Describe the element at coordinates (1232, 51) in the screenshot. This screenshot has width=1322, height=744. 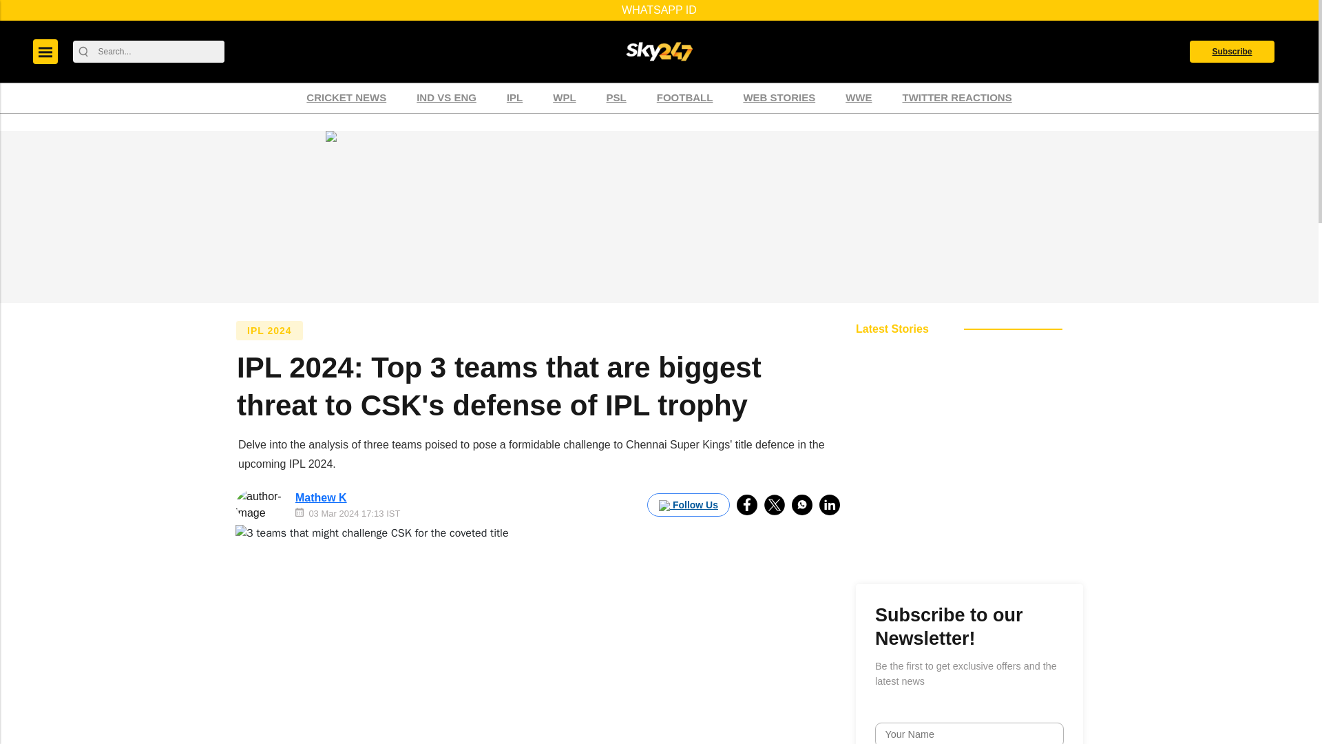
I see `Subscribe` at that location.